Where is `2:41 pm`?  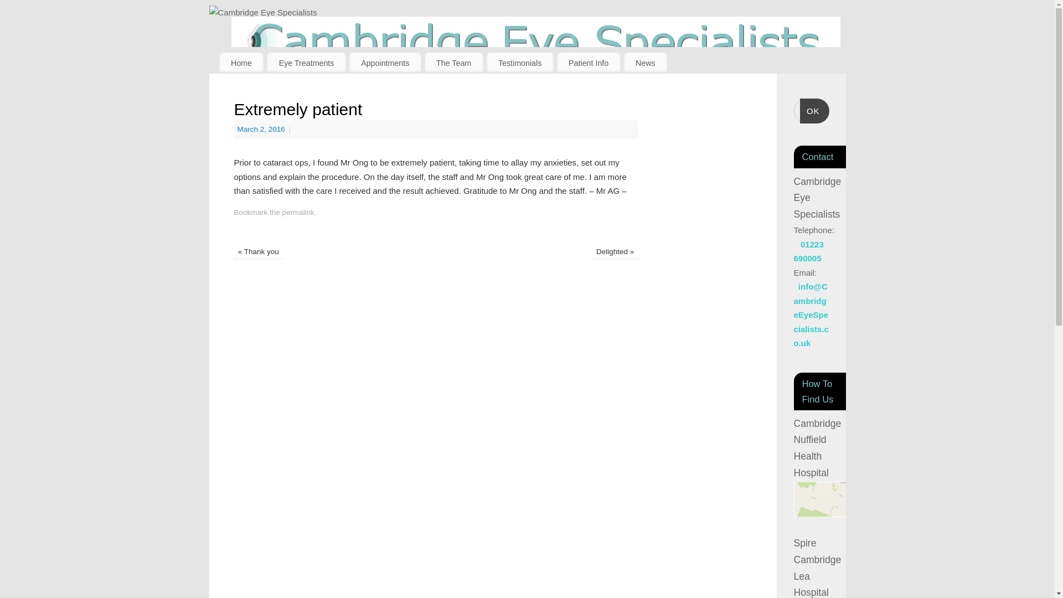
2:41 pm is located at coordinates (262, 128).